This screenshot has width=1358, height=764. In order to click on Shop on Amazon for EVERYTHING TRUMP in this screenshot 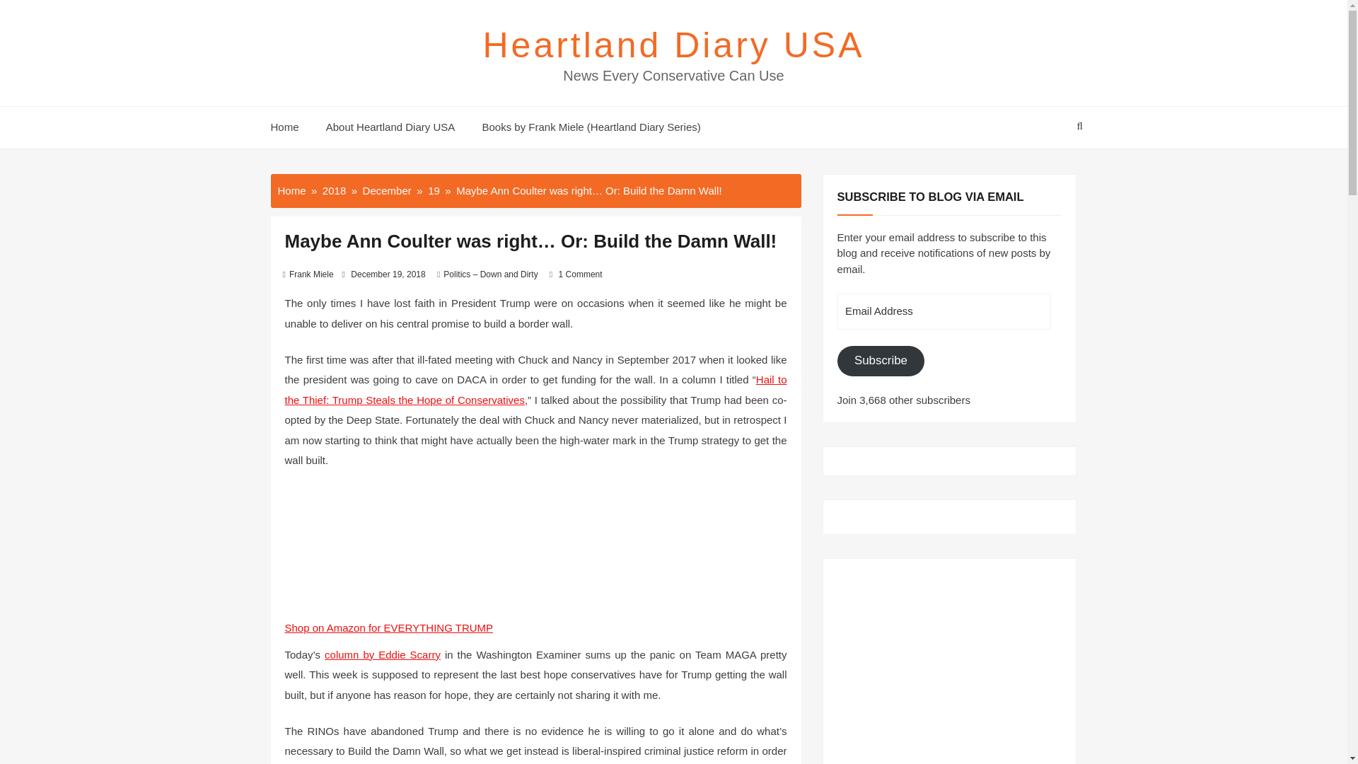, I will do `click(388, 628)`.